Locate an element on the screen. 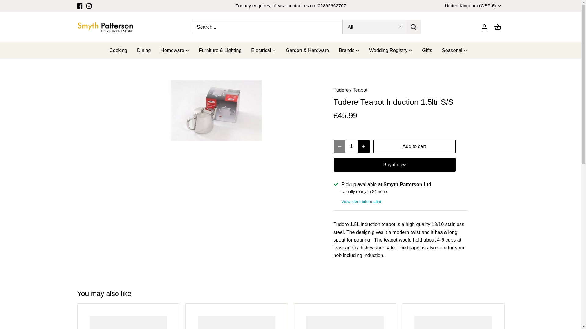 The width and height of the screenshot is (586, 329). Dining is located at coordinates (144, 51).